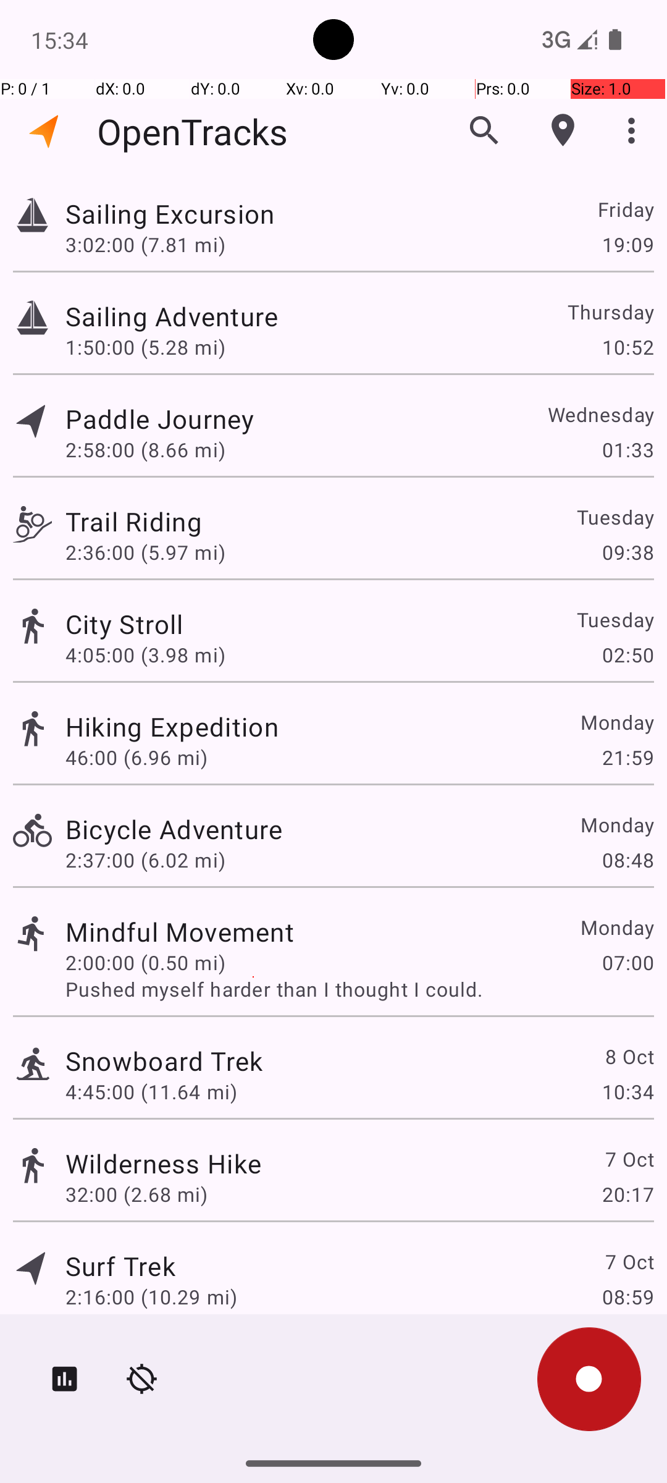 The image size is (667, 1483). What do you see at coordinates (627, 655) in the screenshot?
I see `02:50` at bounding box center [627, 655].